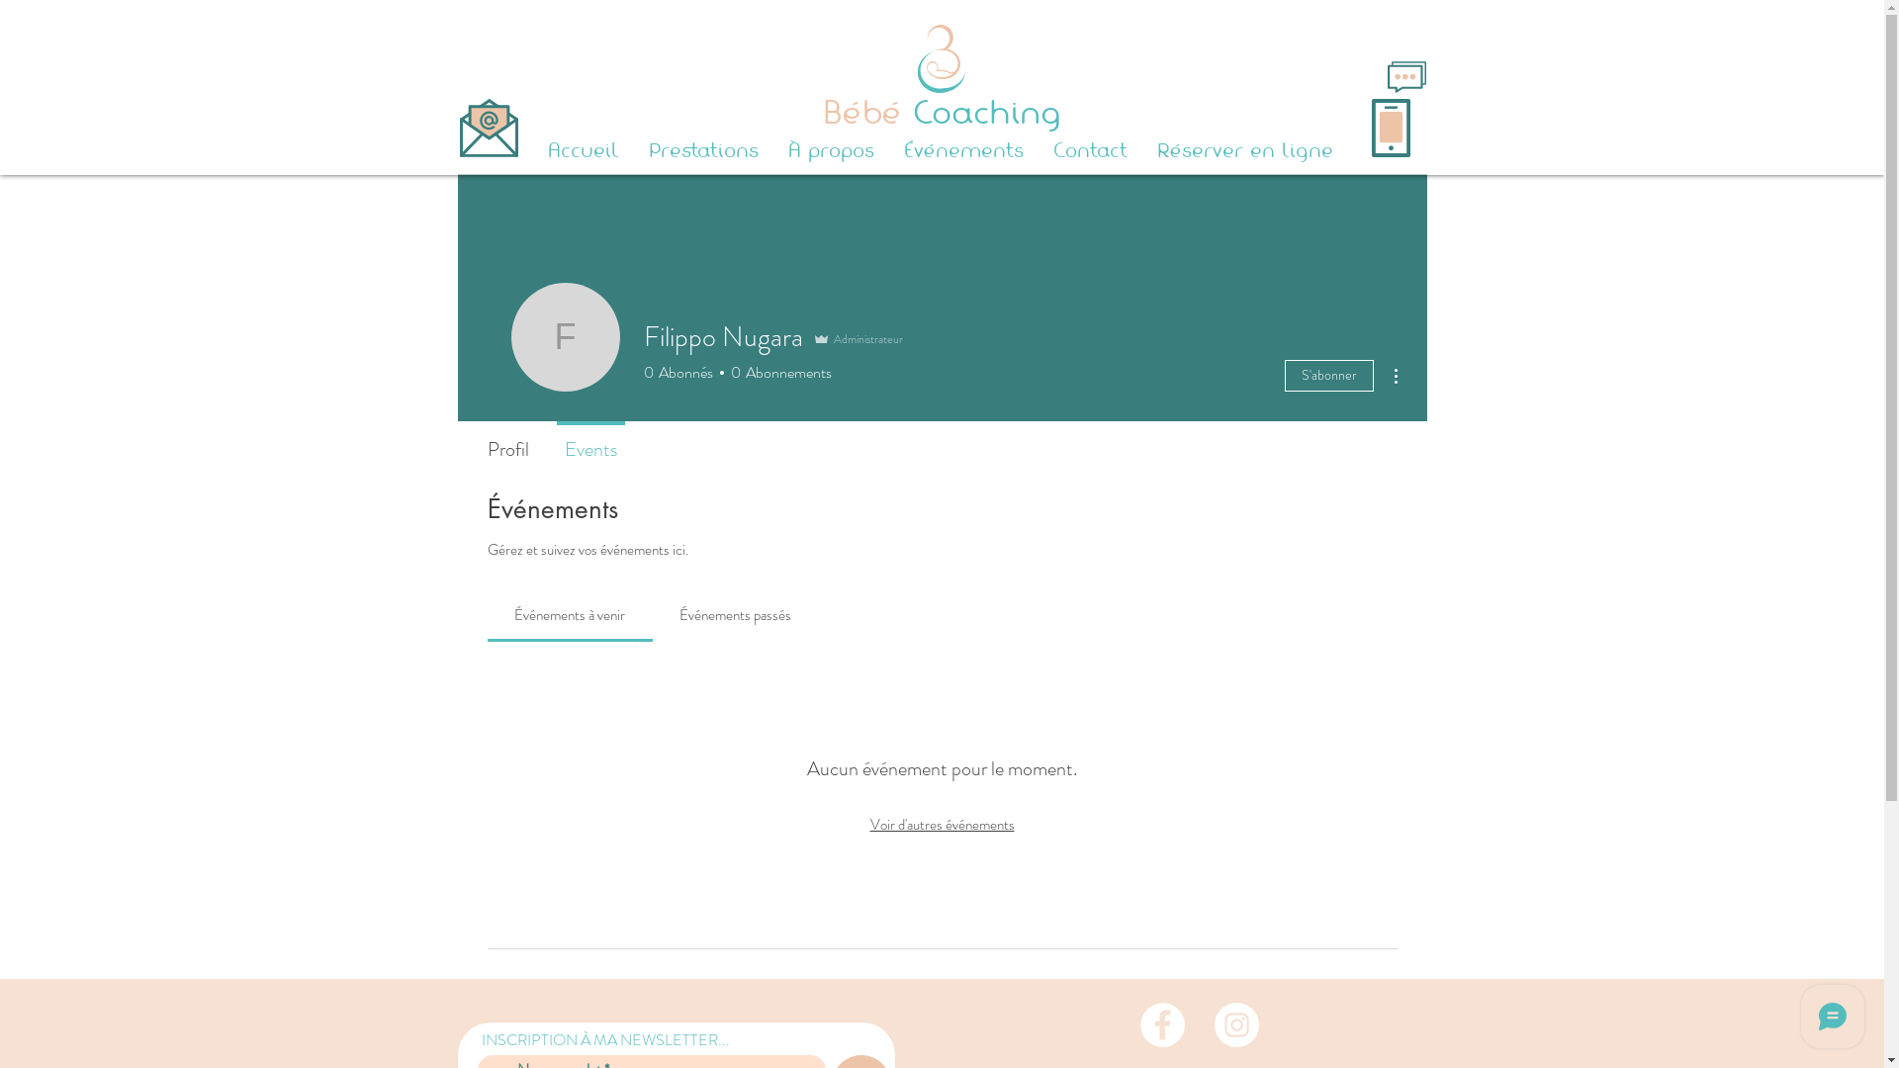  I want to click on S'abonner, so click(1328, 376).